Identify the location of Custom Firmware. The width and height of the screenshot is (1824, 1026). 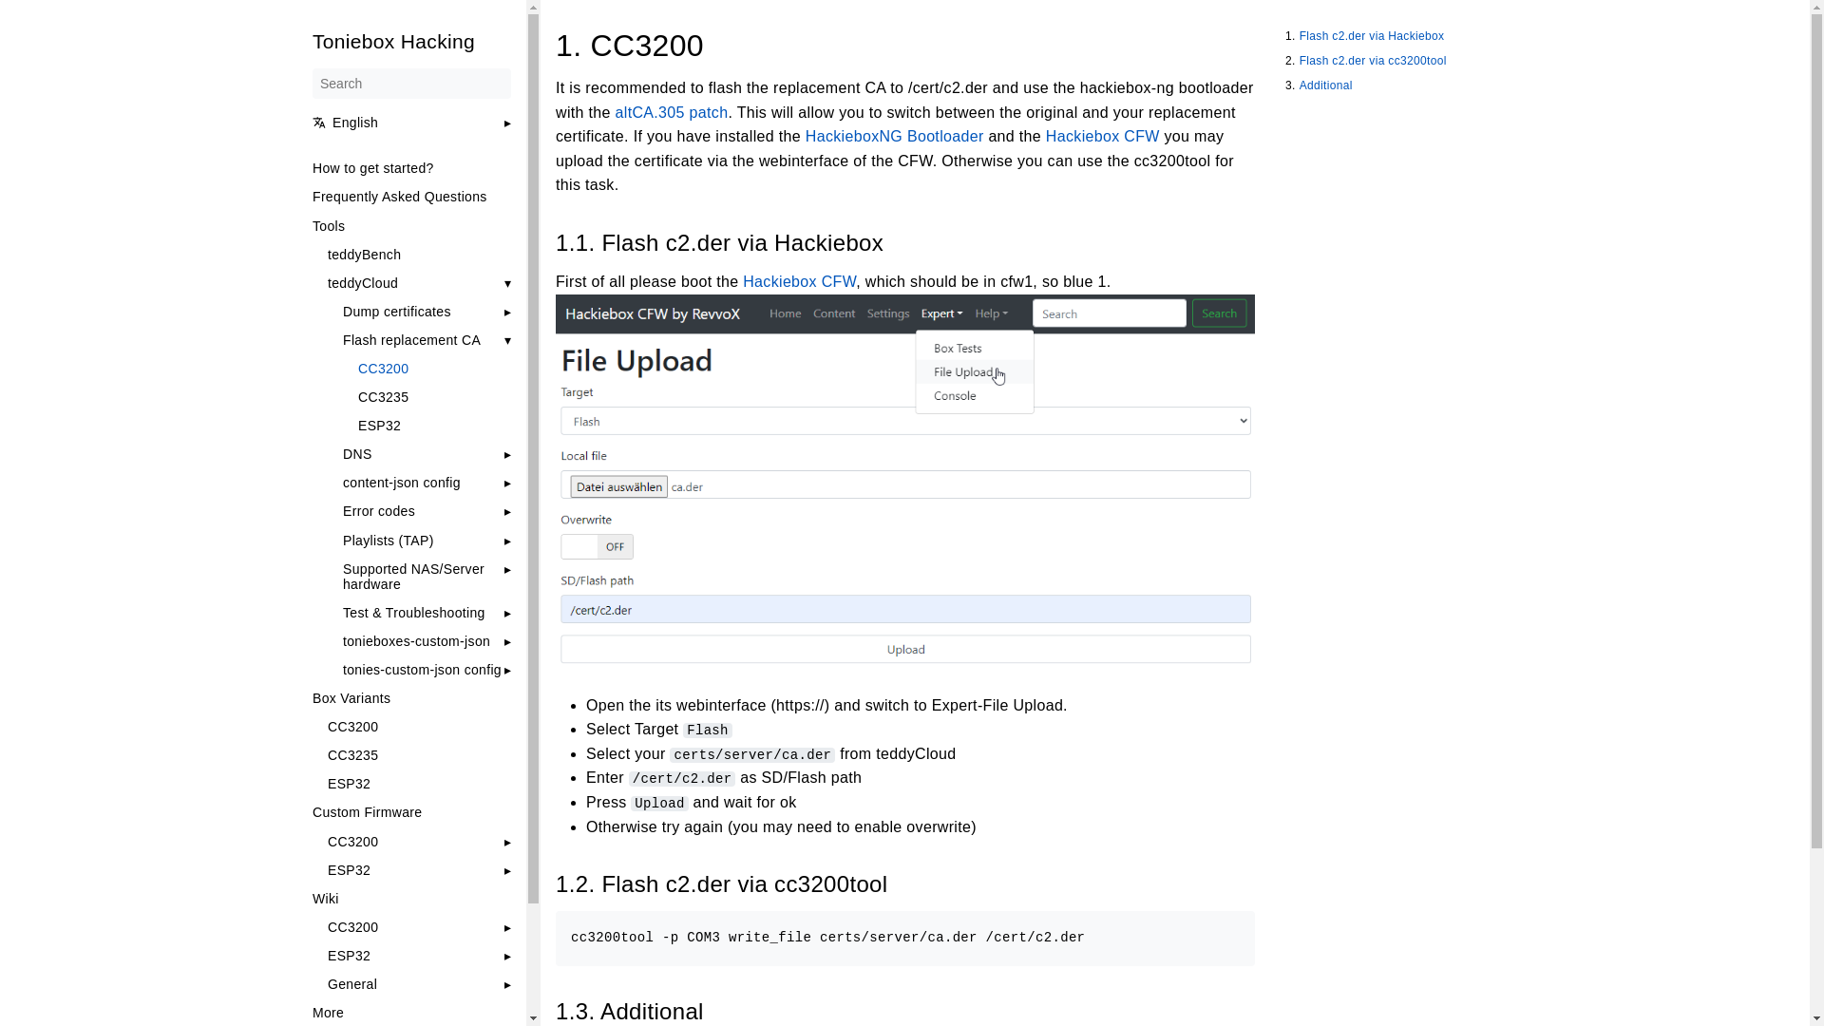
(410, 811).